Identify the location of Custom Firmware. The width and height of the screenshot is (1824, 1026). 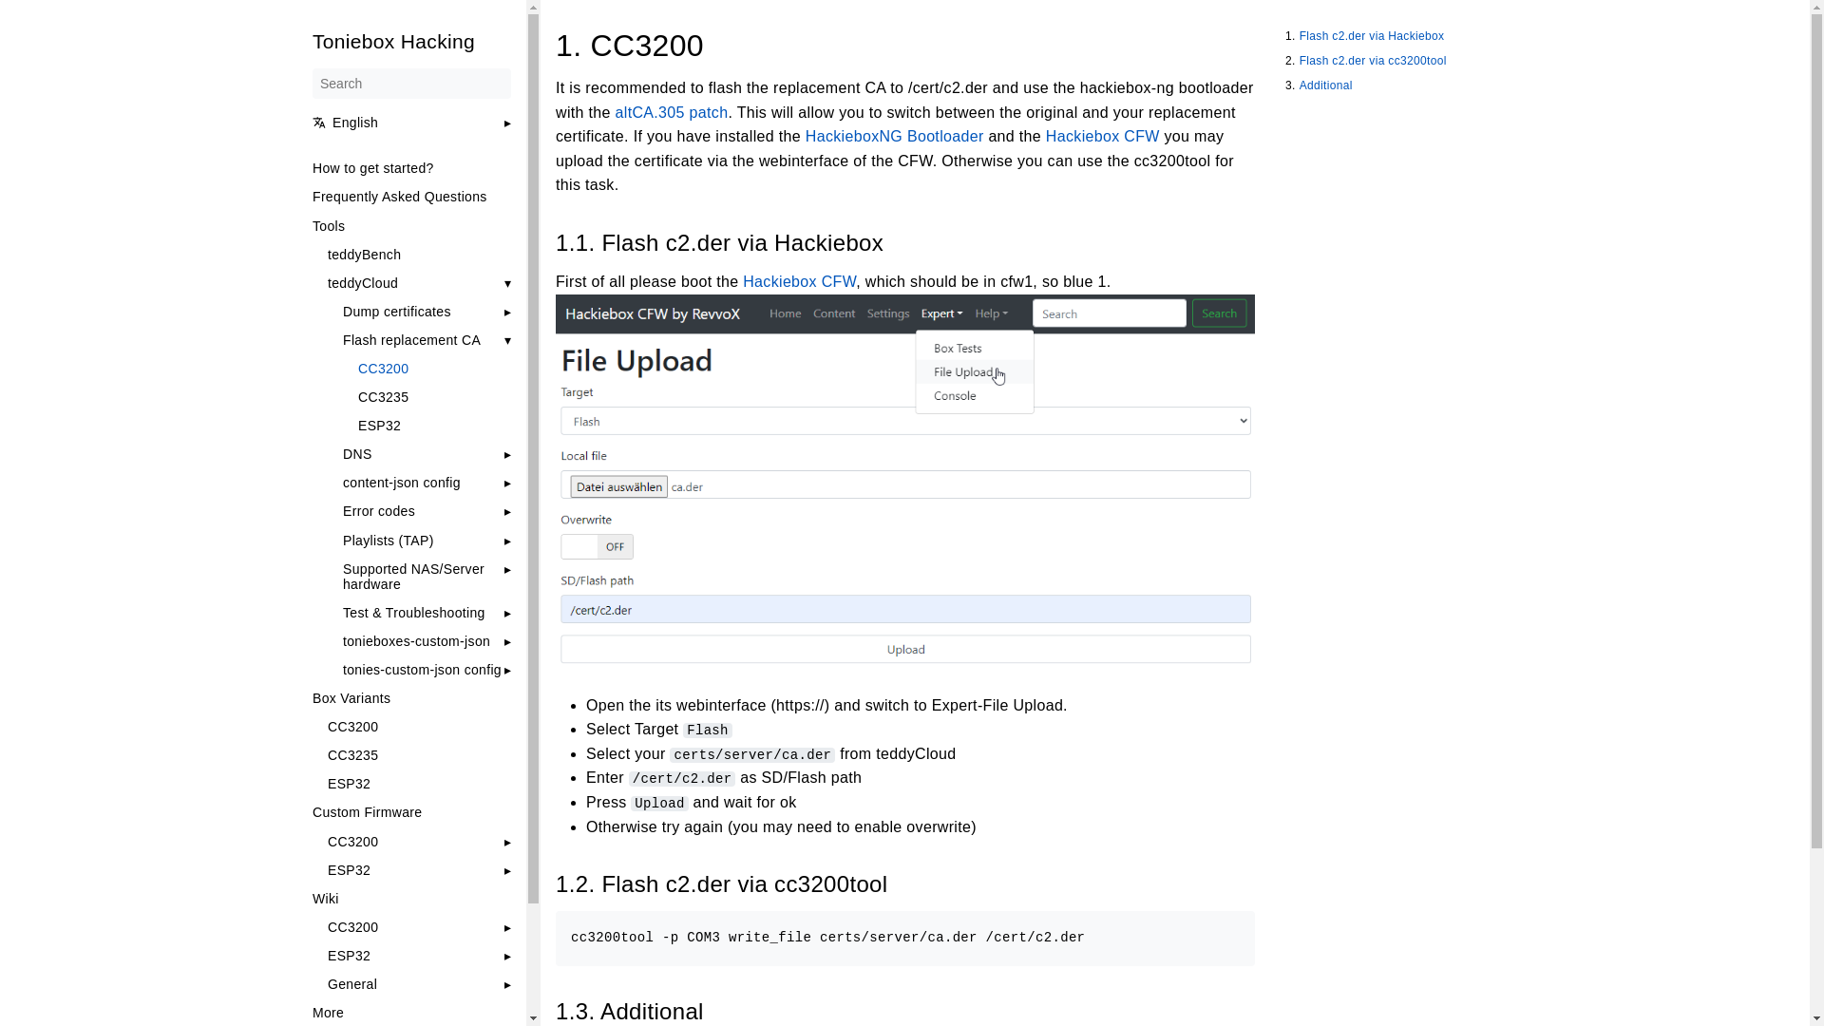
(410, 811).